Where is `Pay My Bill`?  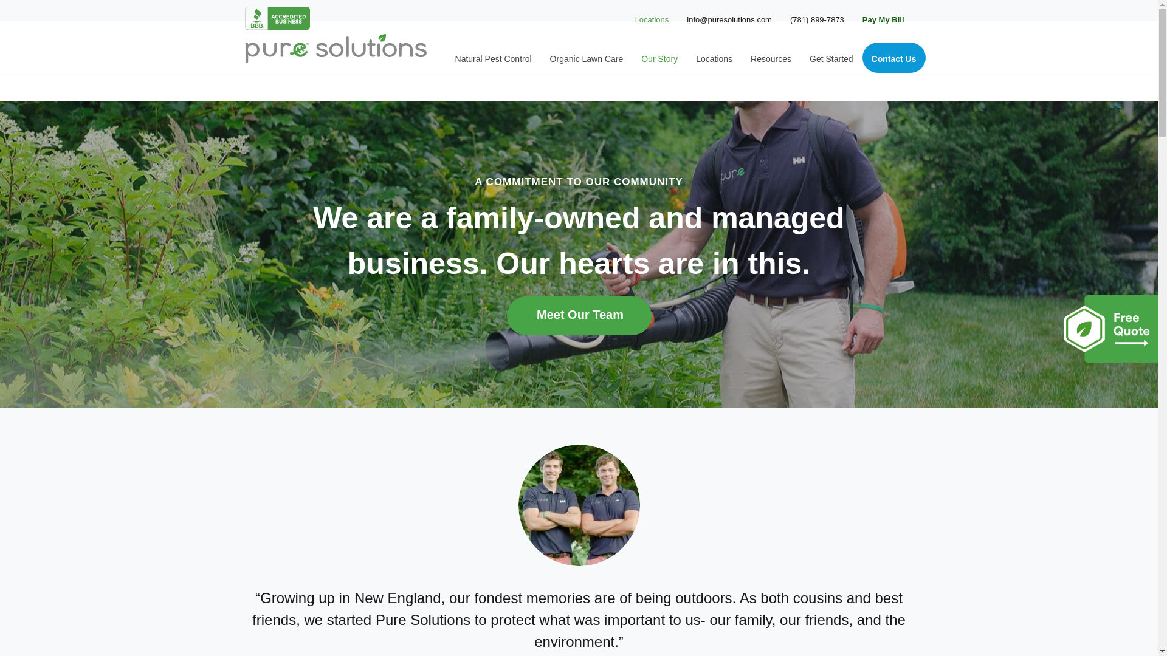
Pay My Bill is located at coordinates (883, 19).